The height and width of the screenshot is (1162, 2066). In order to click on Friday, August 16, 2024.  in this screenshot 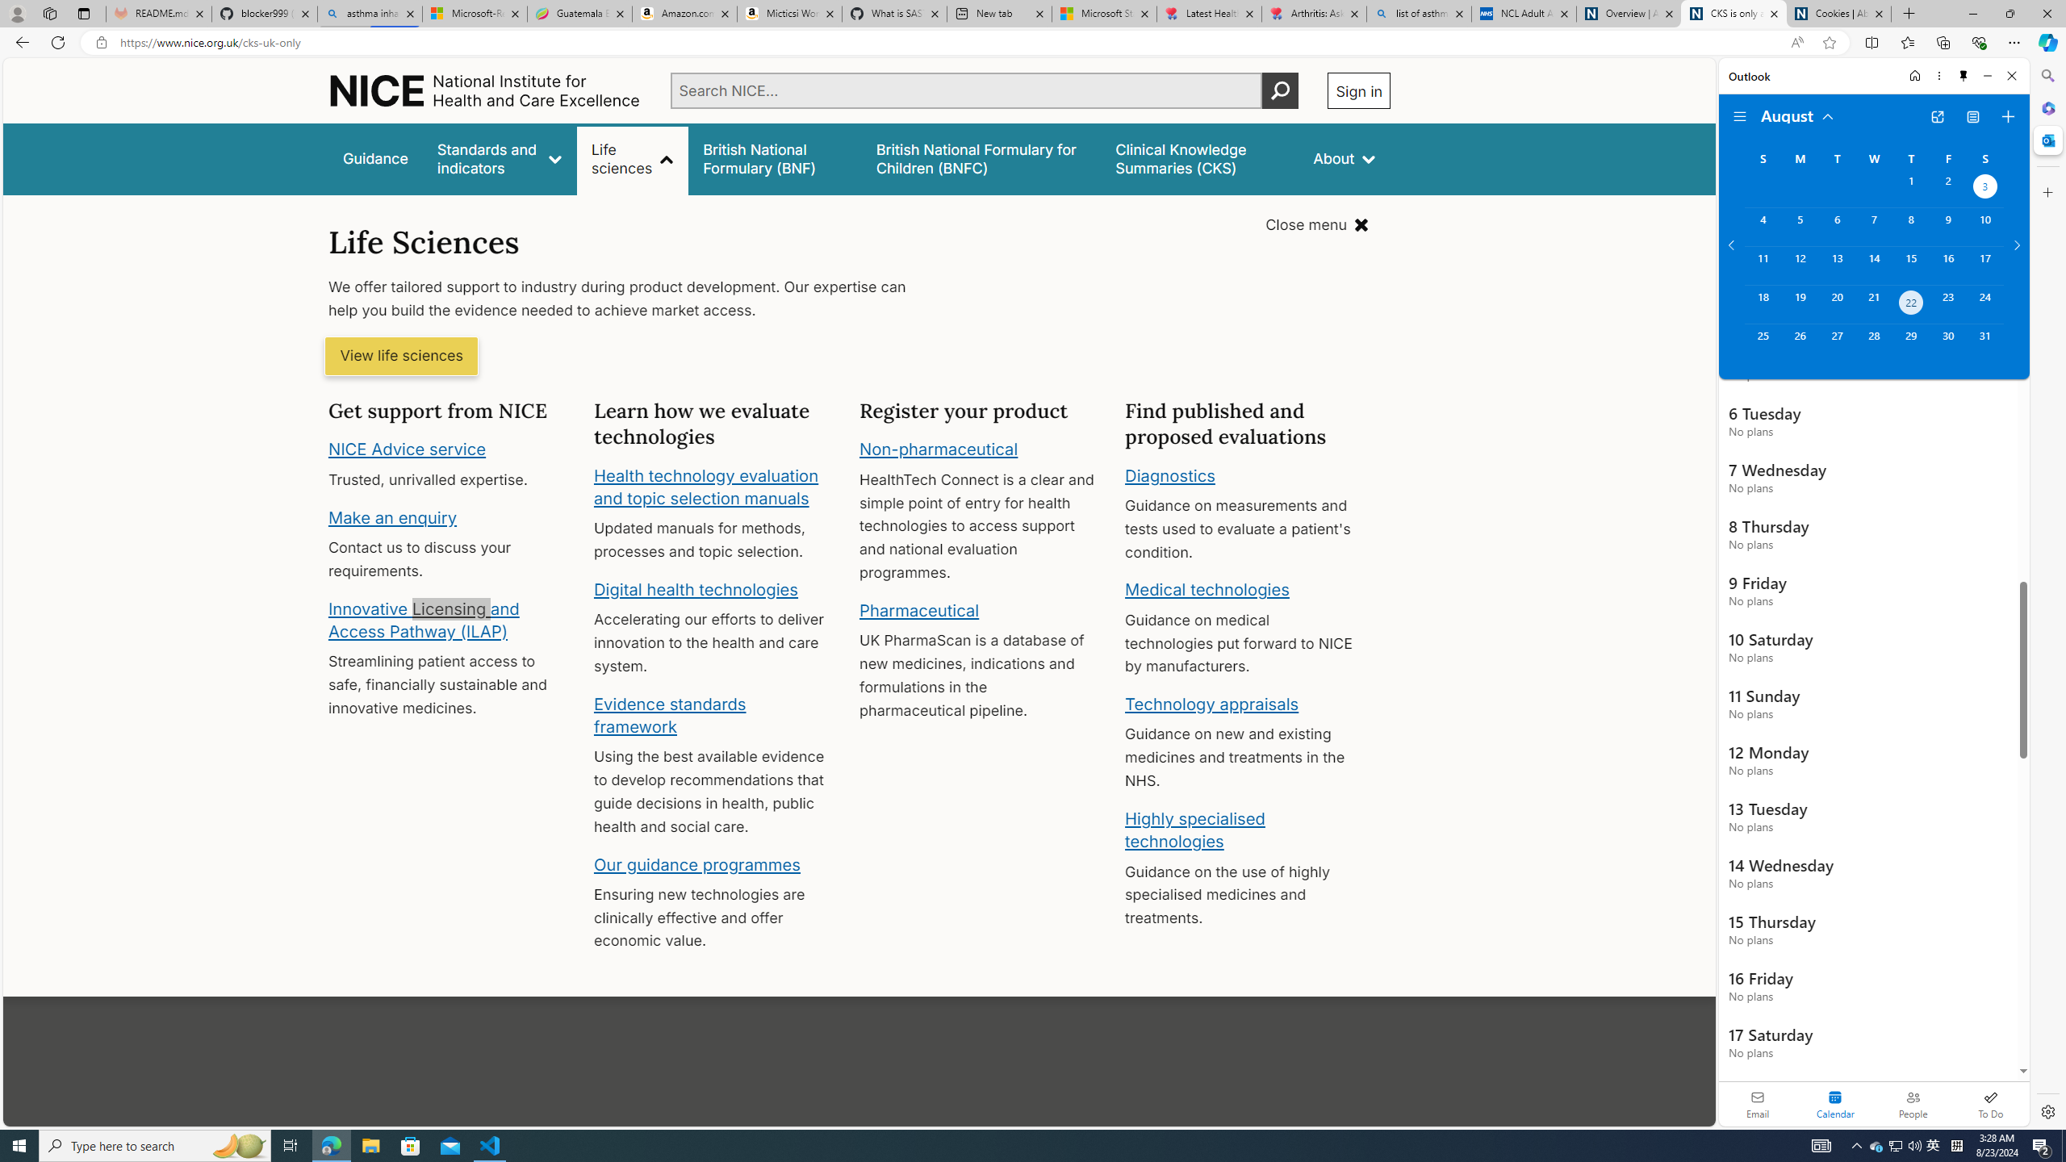, I will do `click(1948, 265)`.